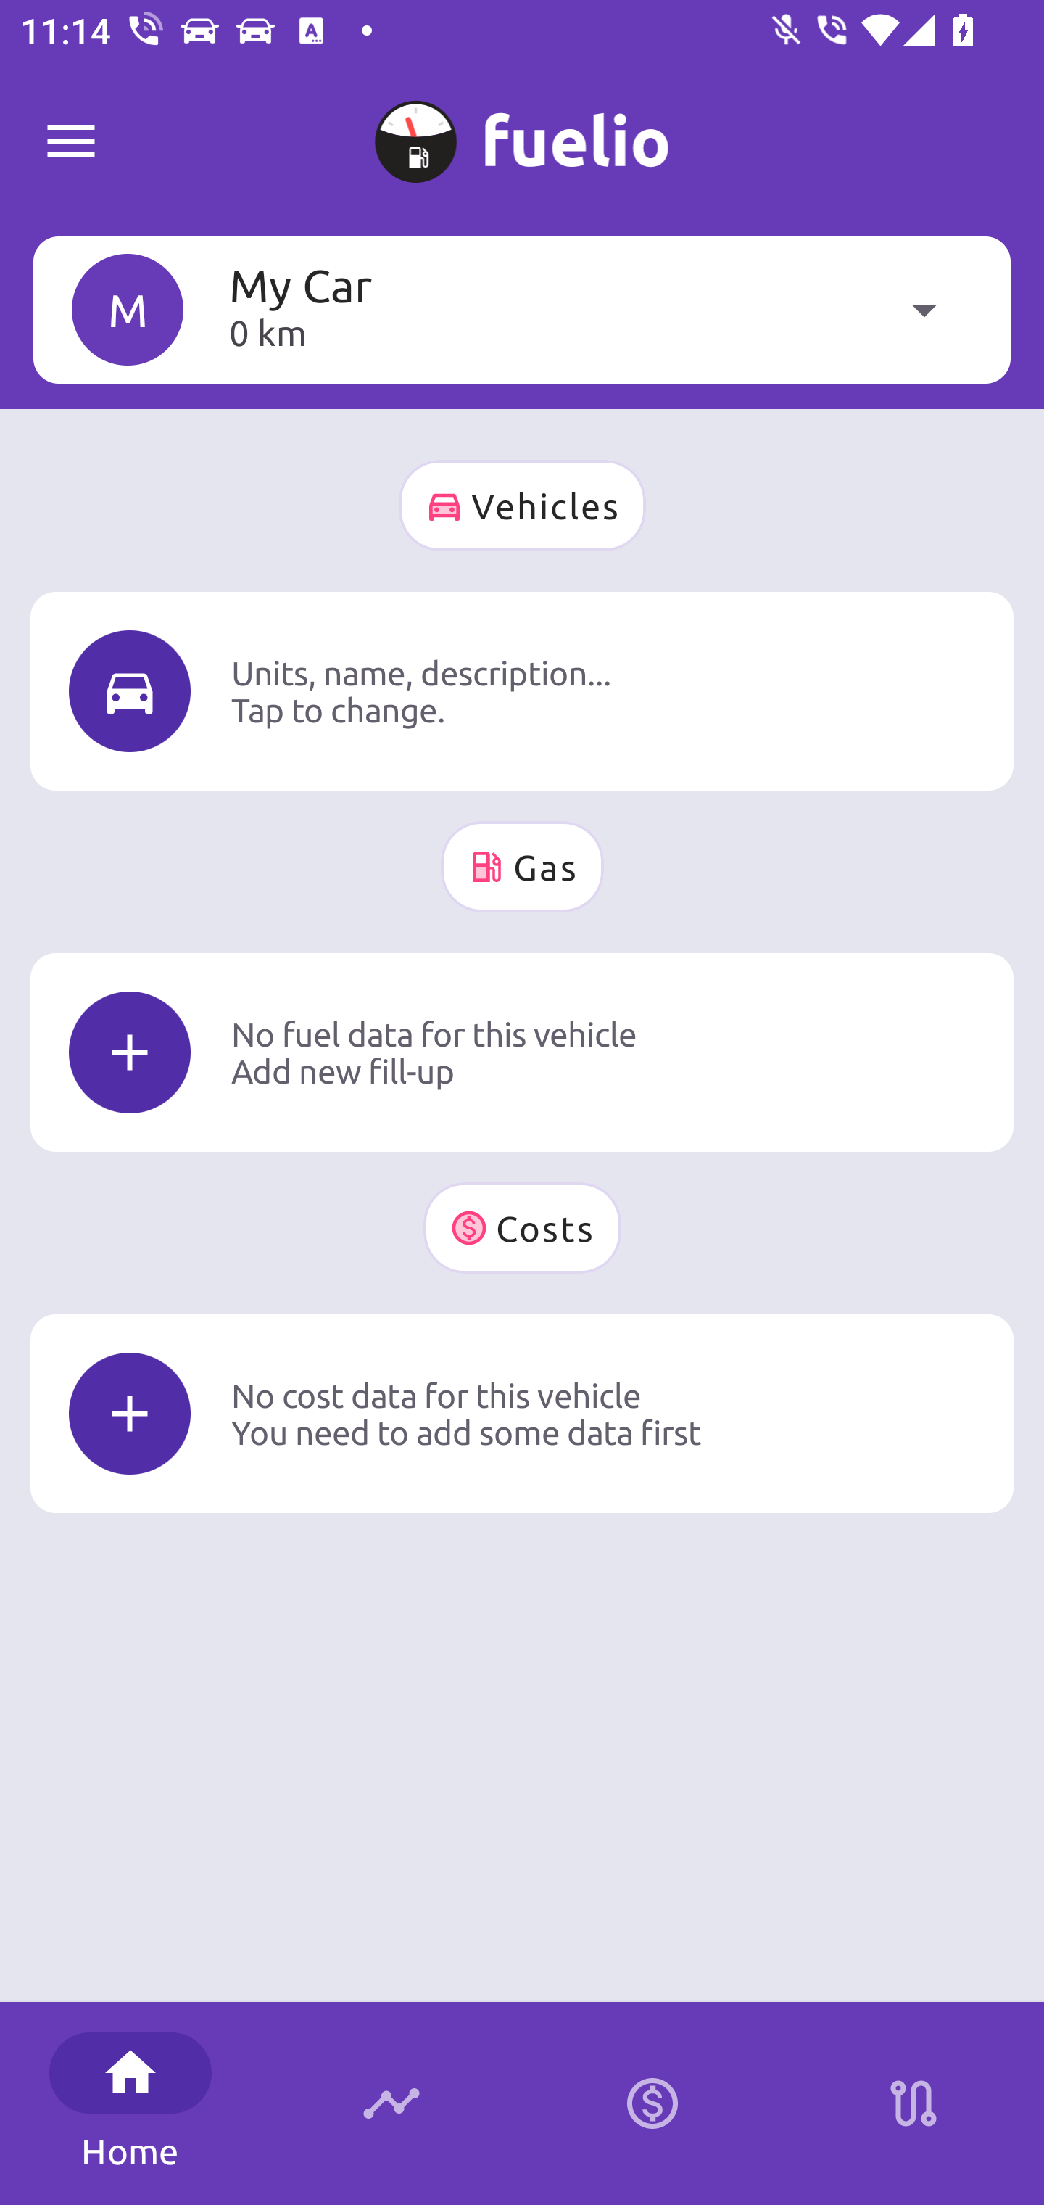 The height and width of the screenshot is (2205, 1044). I want to click on Icon, so click(130, 1053).